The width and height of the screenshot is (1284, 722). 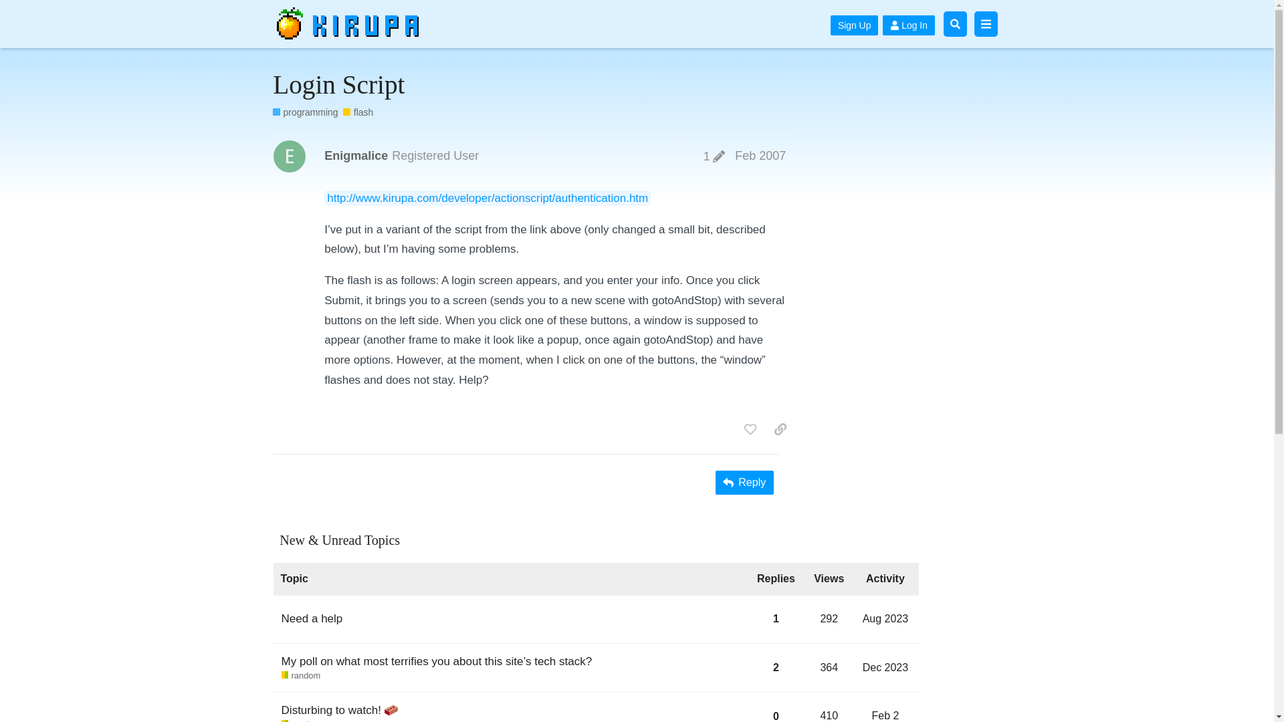 I want to click on Disturbing to watch!, so click(x=776, y=707).